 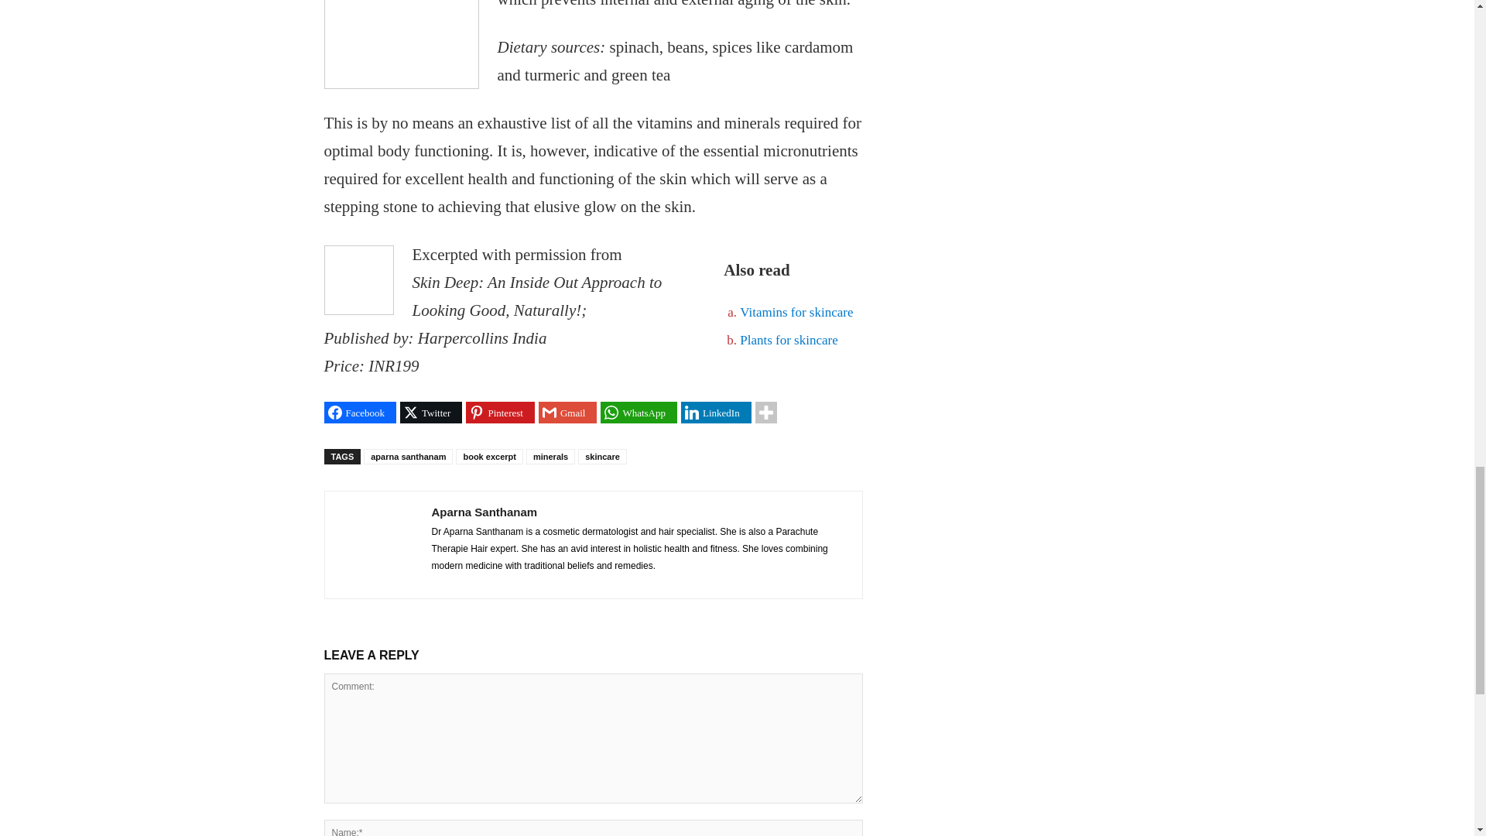 What do you see at coordinates (430, 412) in the screenshot?
I see `Share on Twitter` at bounding box center [430, 412].